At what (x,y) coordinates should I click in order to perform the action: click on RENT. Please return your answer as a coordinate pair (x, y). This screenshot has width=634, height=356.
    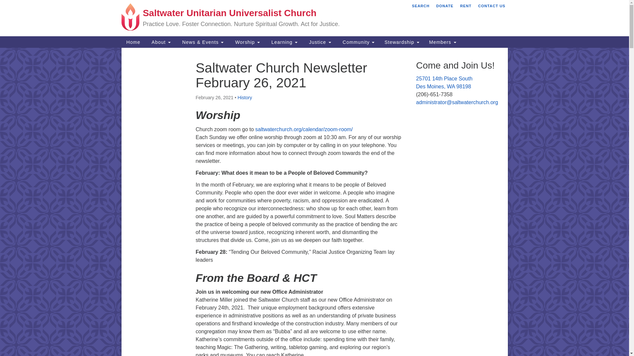
    Looking at the image, I should click on (466, 6).